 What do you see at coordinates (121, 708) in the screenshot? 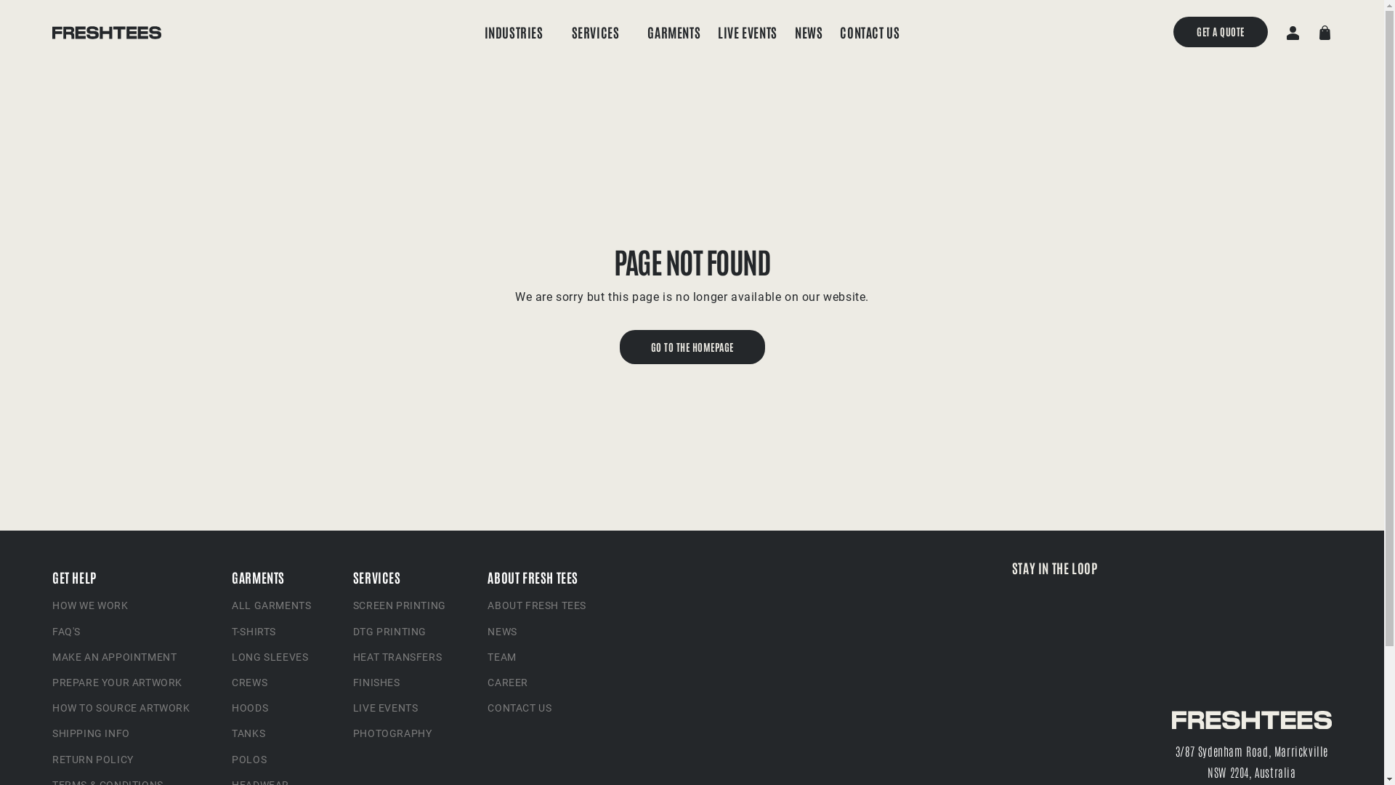
I see `HOW TO SOURCE ARTWORK` at bounding box center [121, 708].